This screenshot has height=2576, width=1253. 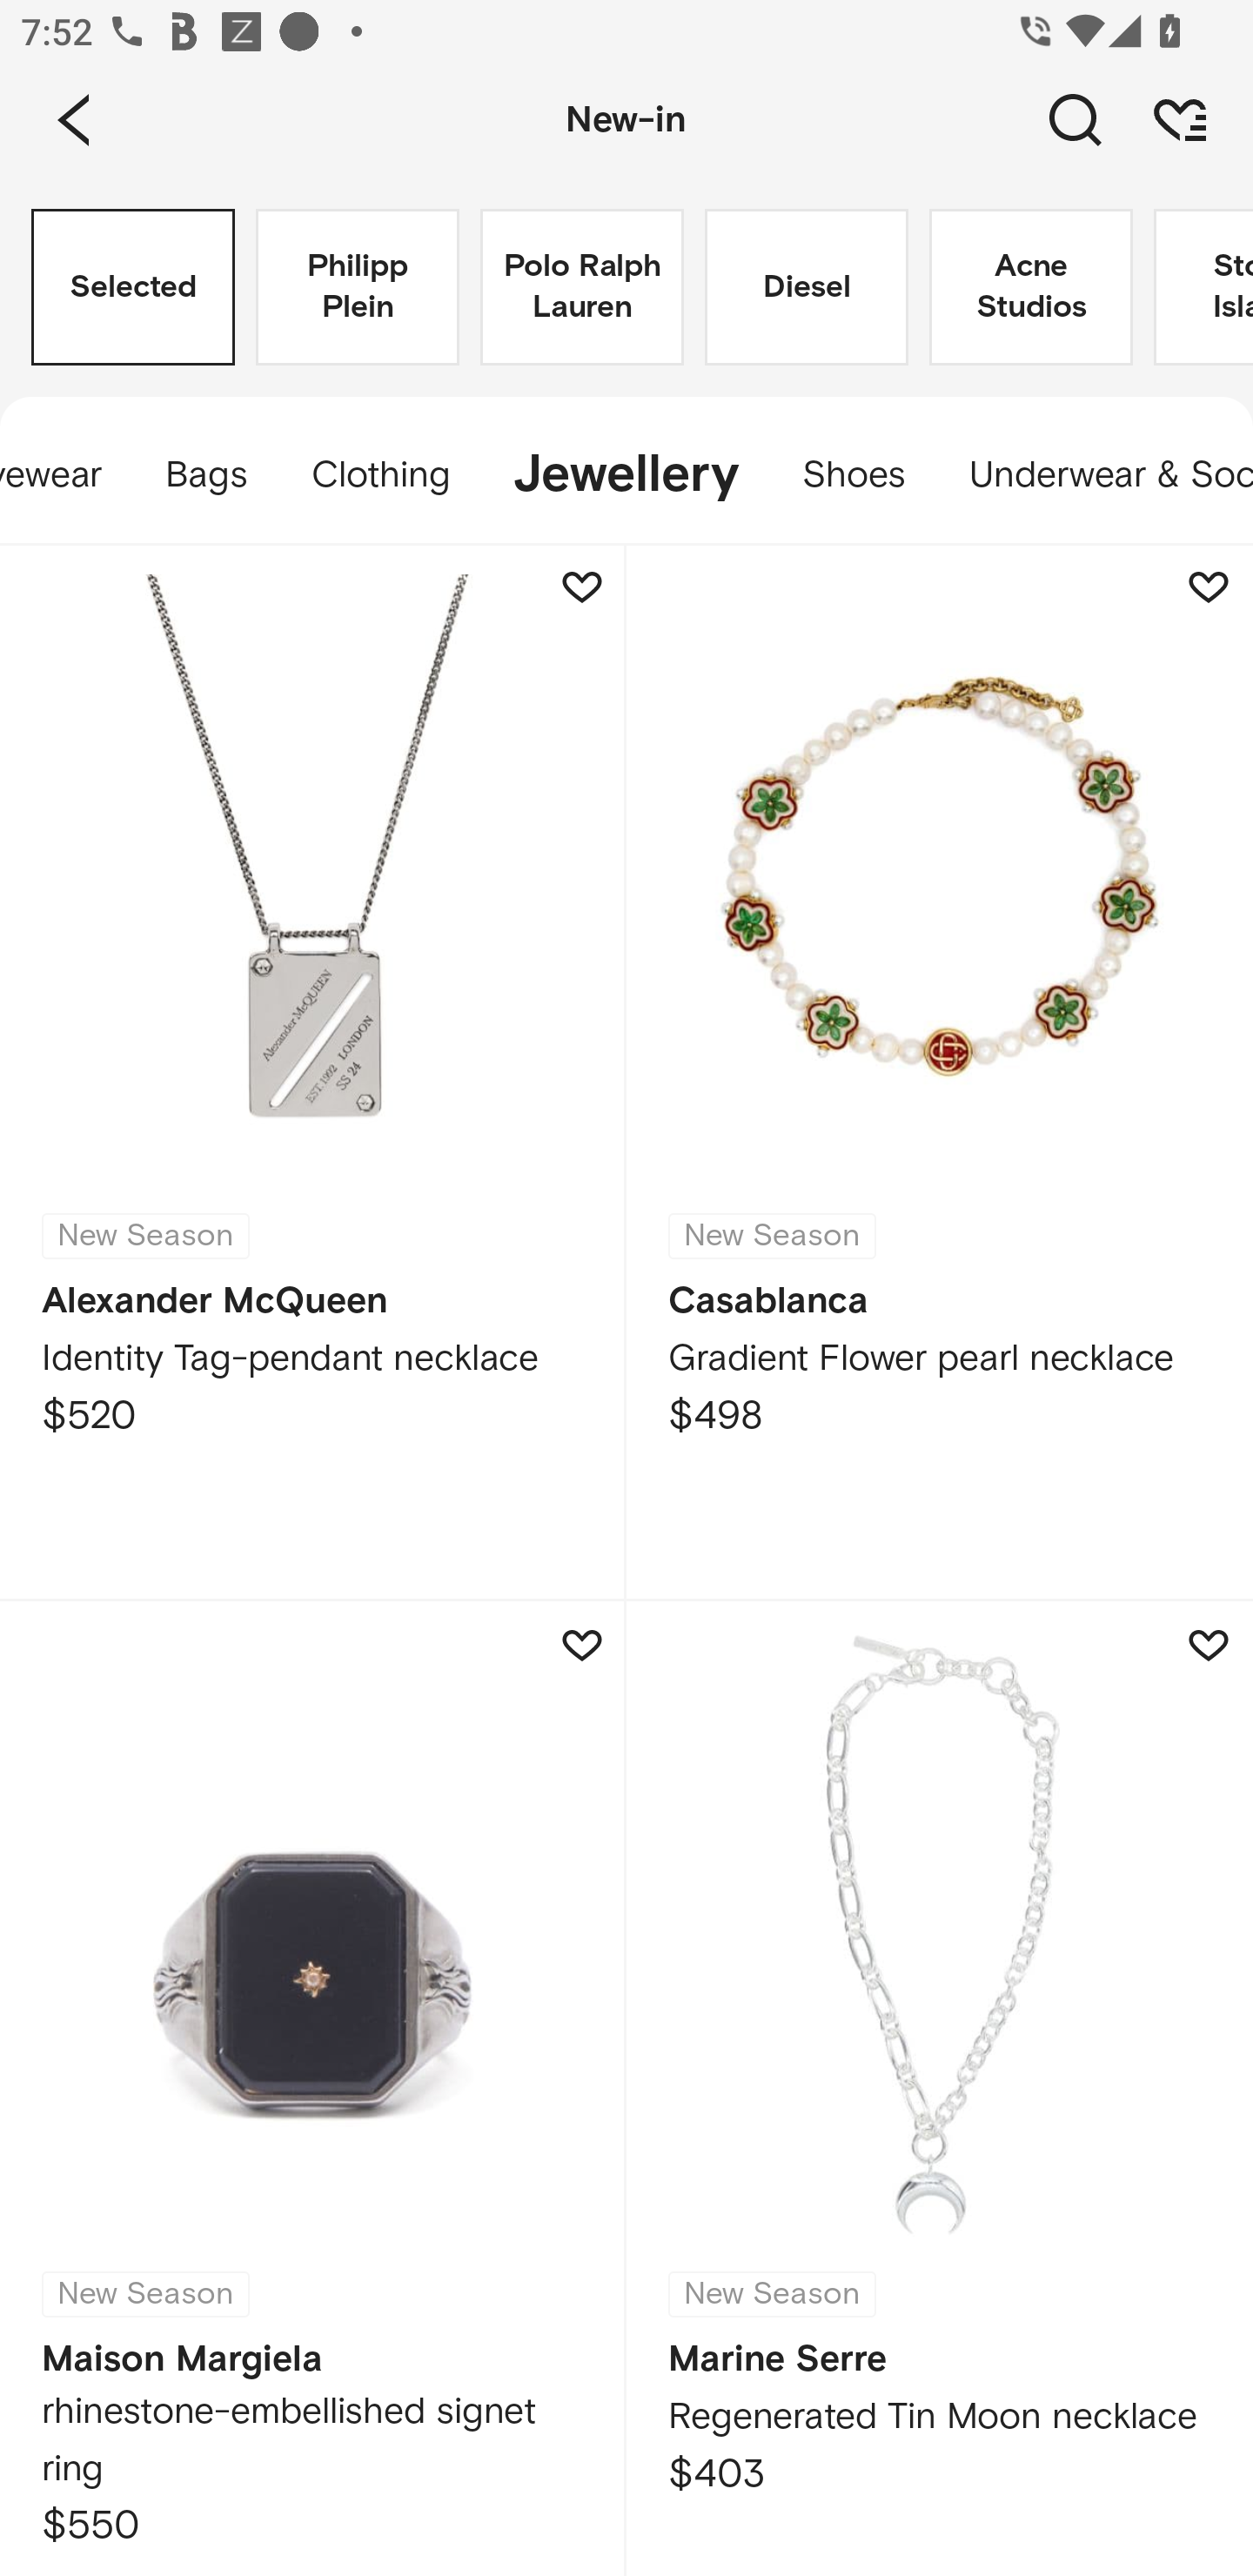 I want to click on Clothing, so click(x=379, y=475).